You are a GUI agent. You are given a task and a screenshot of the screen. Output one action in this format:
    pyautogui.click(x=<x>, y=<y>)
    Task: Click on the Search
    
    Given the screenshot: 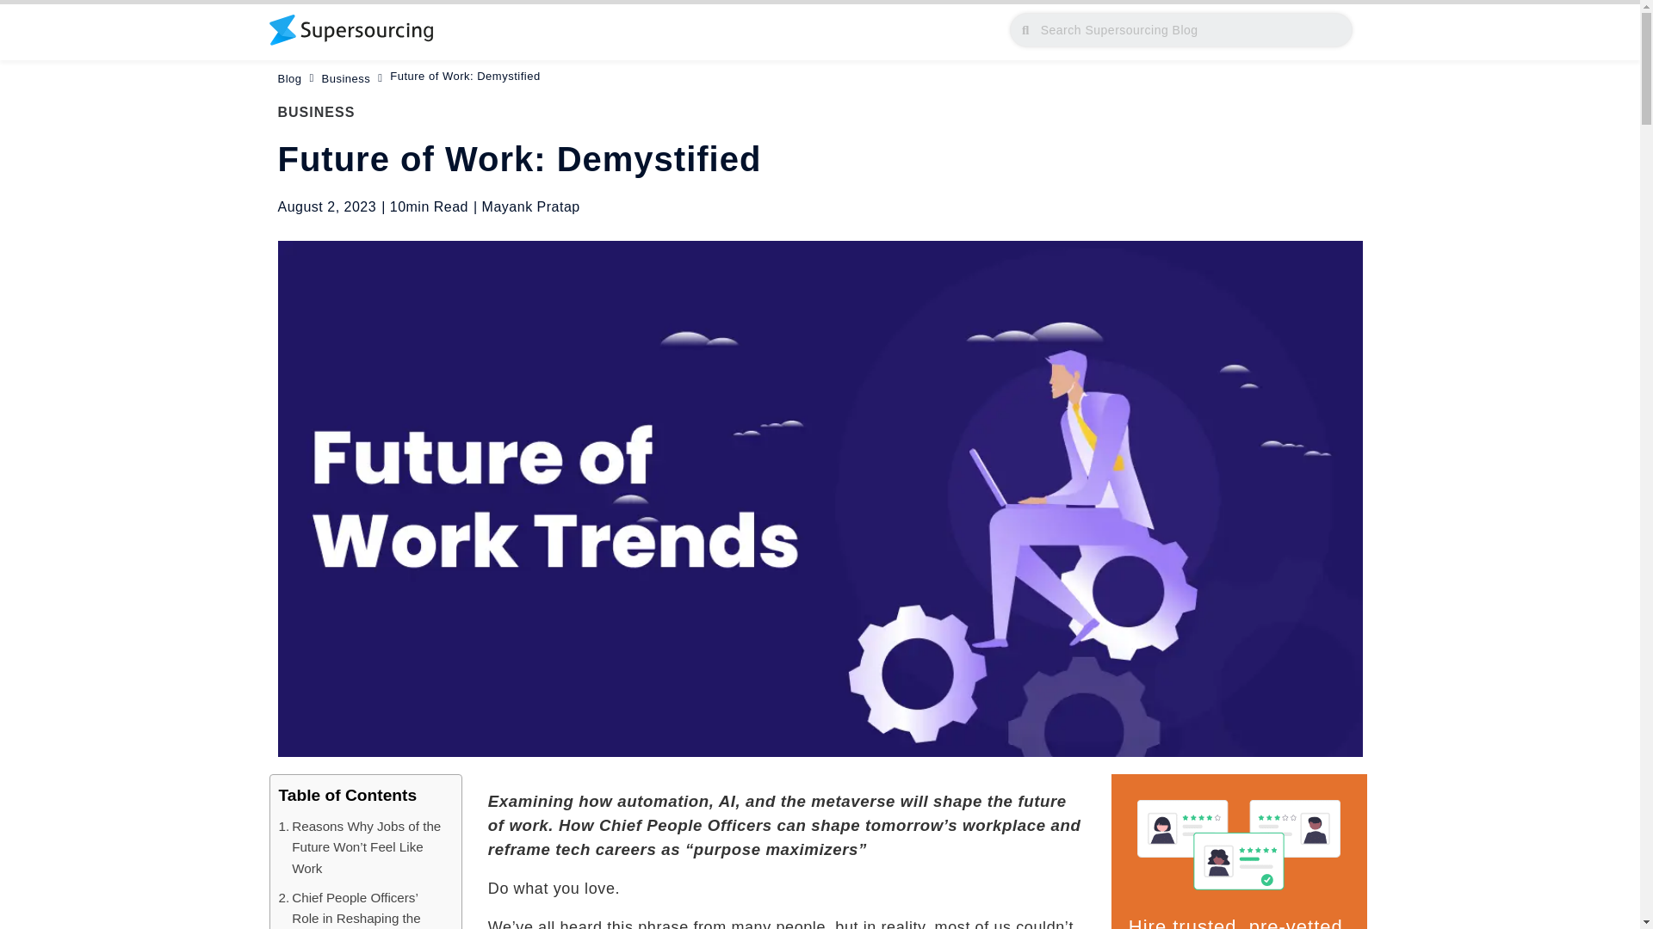 What is the action you would take?
    pyautogui.click(x=1189, y=30)
    